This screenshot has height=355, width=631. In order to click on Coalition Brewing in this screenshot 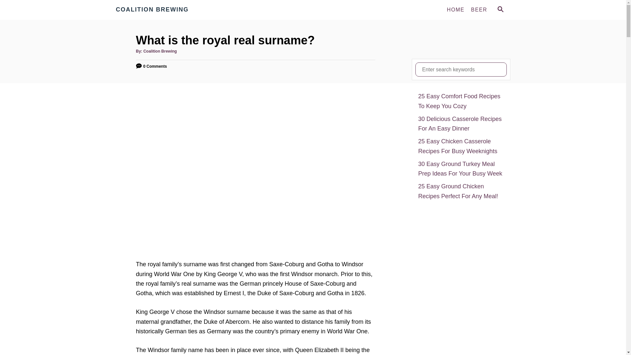, I will do `click(160, 51)`.